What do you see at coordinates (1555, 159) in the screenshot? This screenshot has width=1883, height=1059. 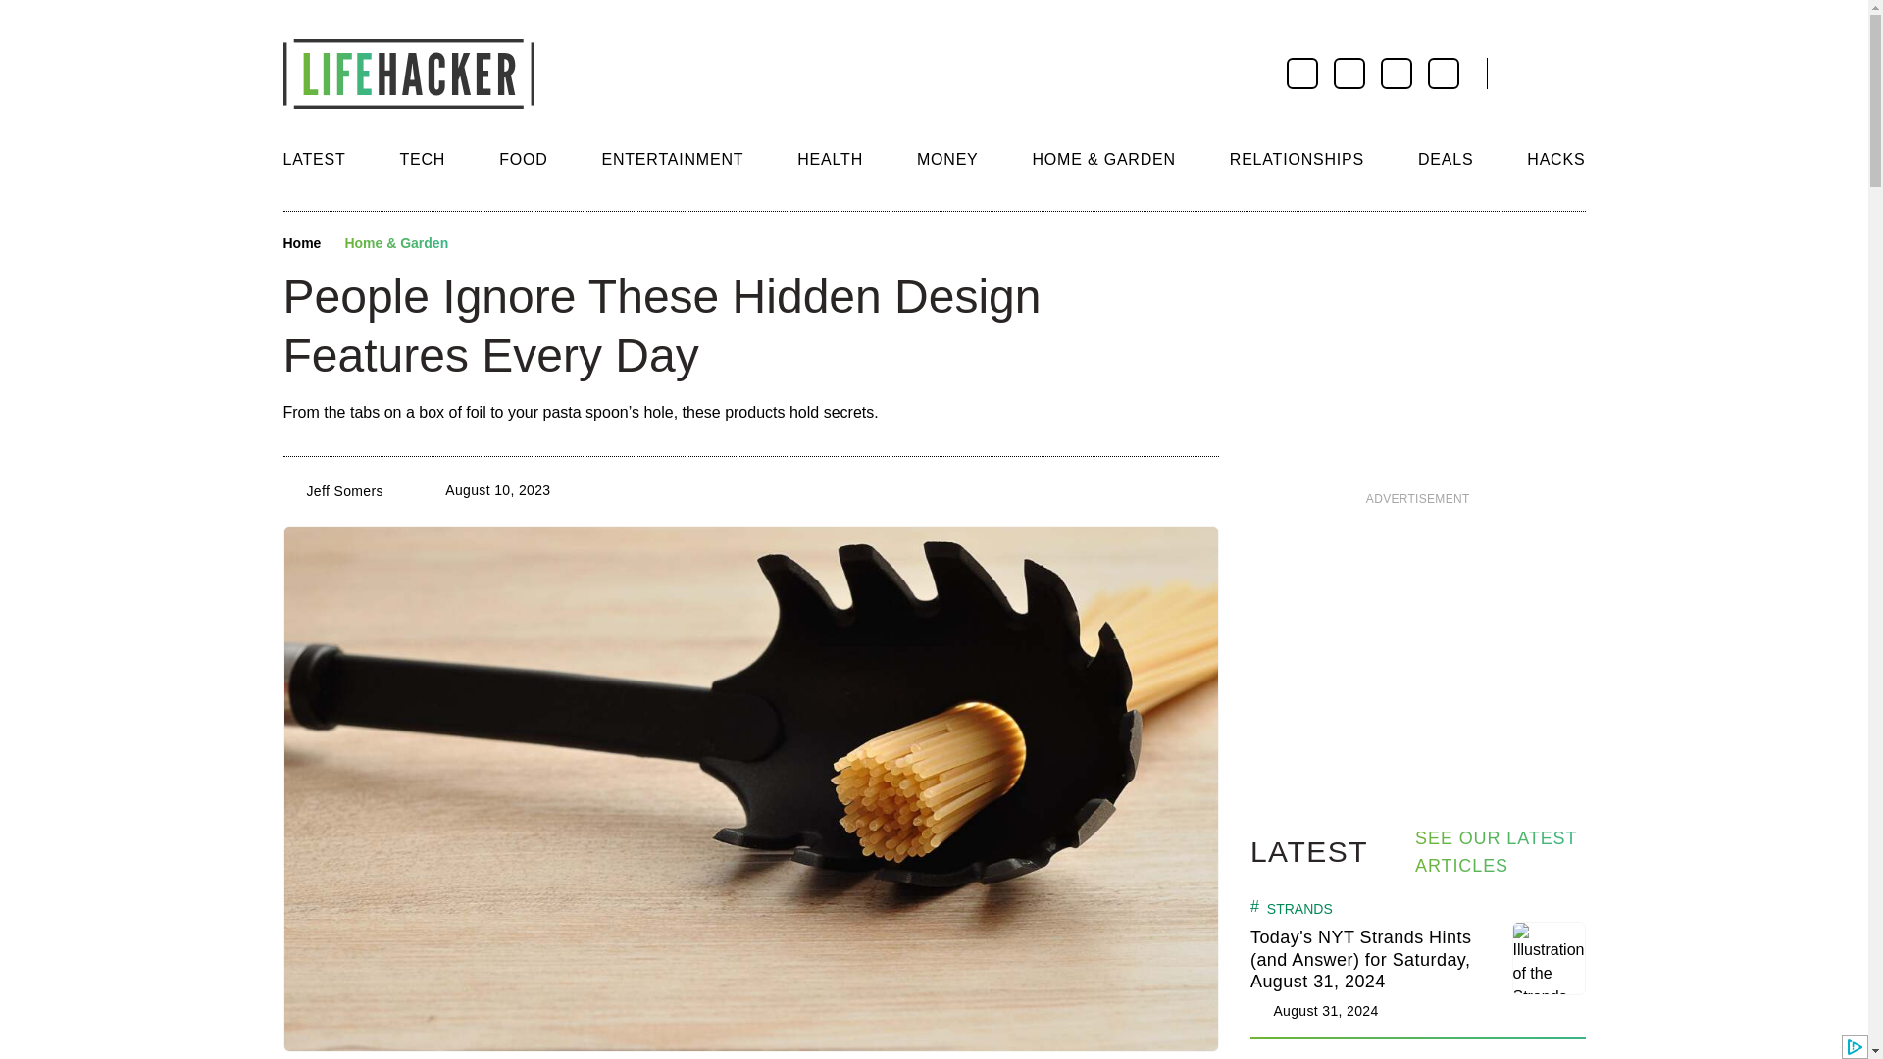 I see `HACKS` at bounding box center [1555, 159].